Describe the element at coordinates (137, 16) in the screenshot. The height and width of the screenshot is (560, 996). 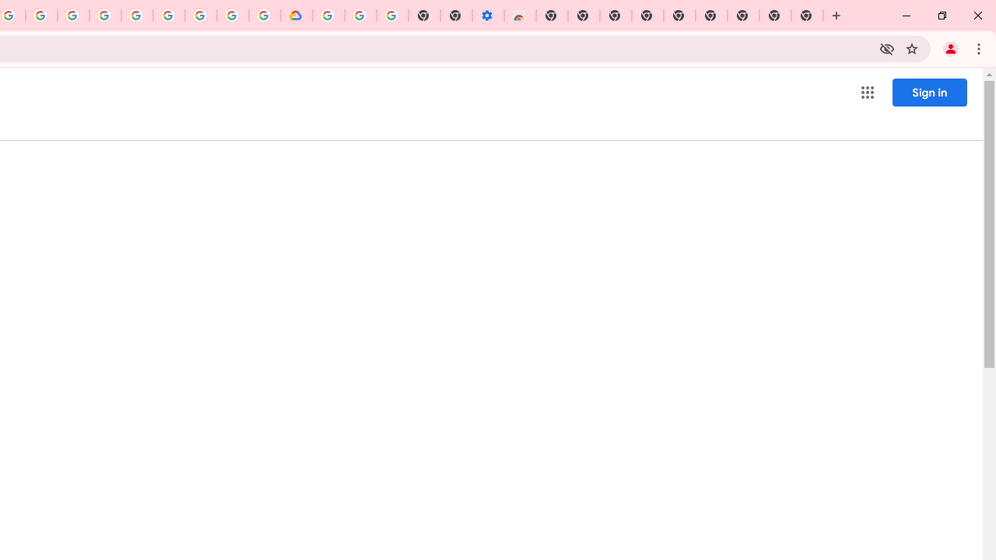
I see `Sign in - Google Accounts` at that location.